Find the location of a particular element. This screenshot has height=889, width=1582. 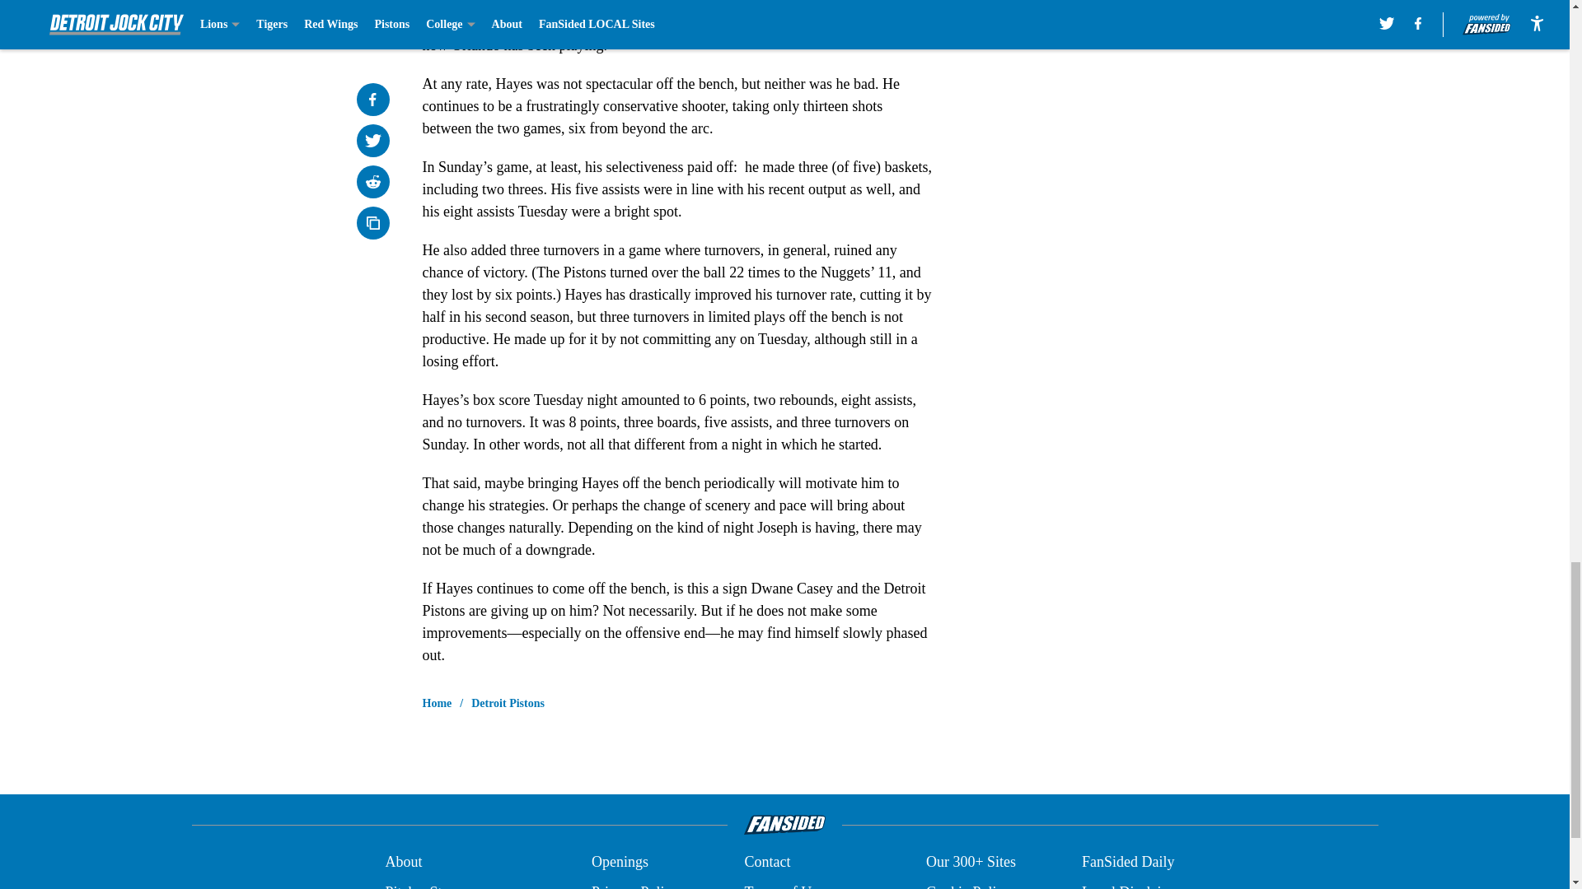

Cookie Policy is located at coordinates (967, 886).